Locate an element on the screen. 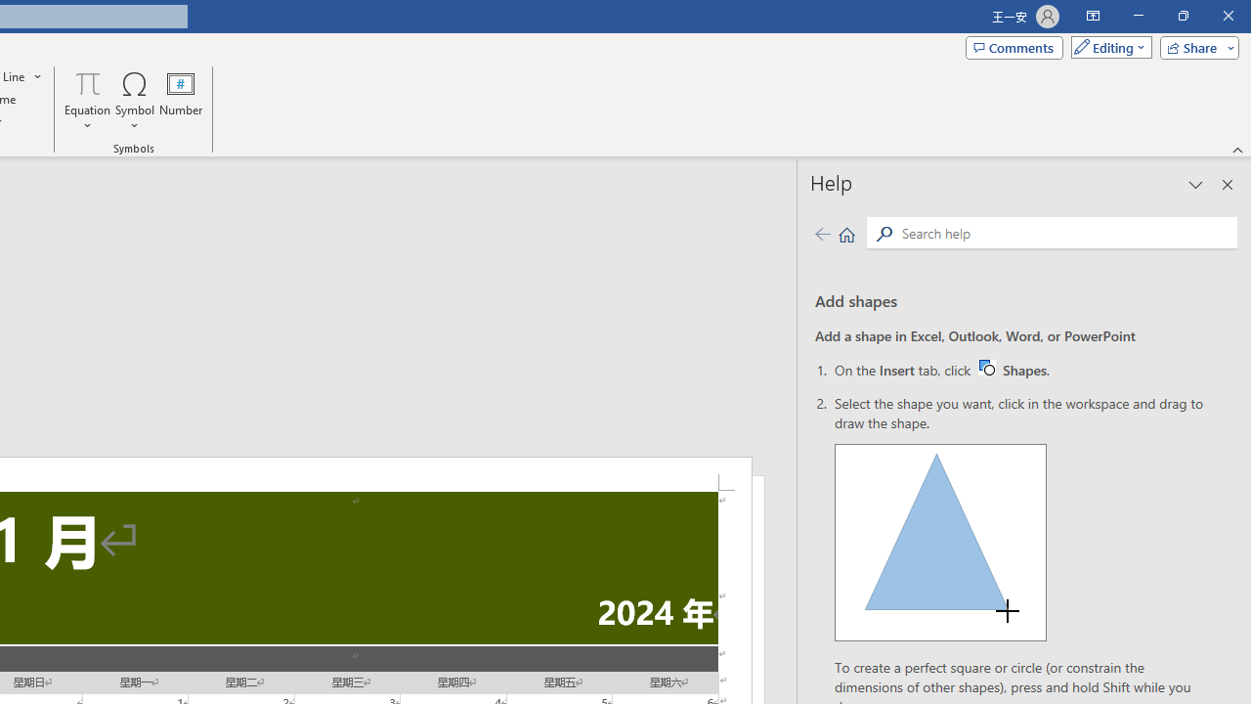 The width and height of the screenshot is (1251, 704). Mode is located at coordinates (1107, 47).